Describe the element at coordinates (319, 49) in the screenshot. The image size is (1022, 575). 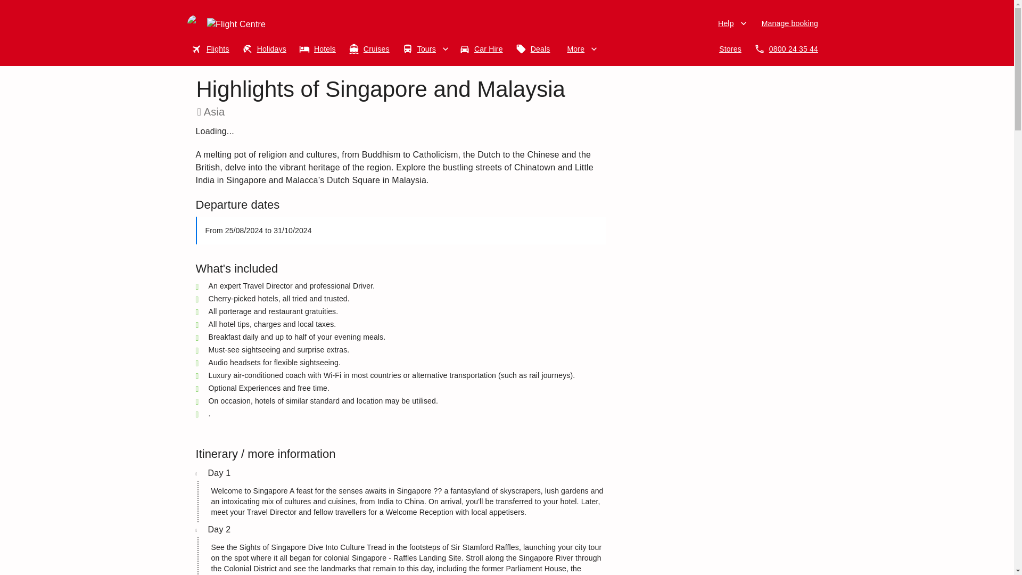
I see `Hotels` at that location.